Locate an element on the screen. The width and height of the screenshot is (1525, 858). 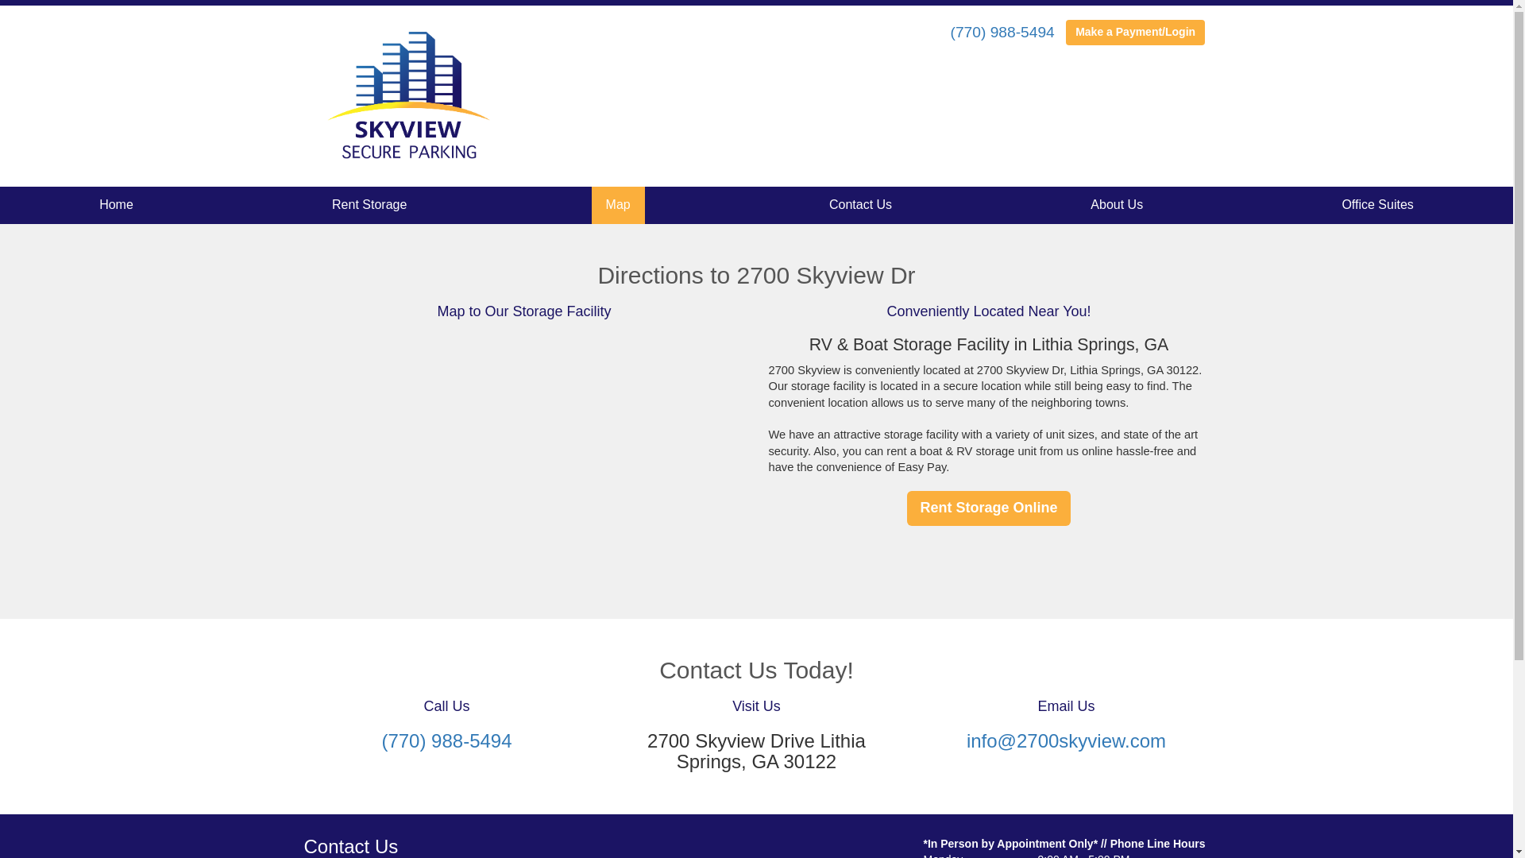
info@2700skyview.com is located at coordinates (1066, 740).